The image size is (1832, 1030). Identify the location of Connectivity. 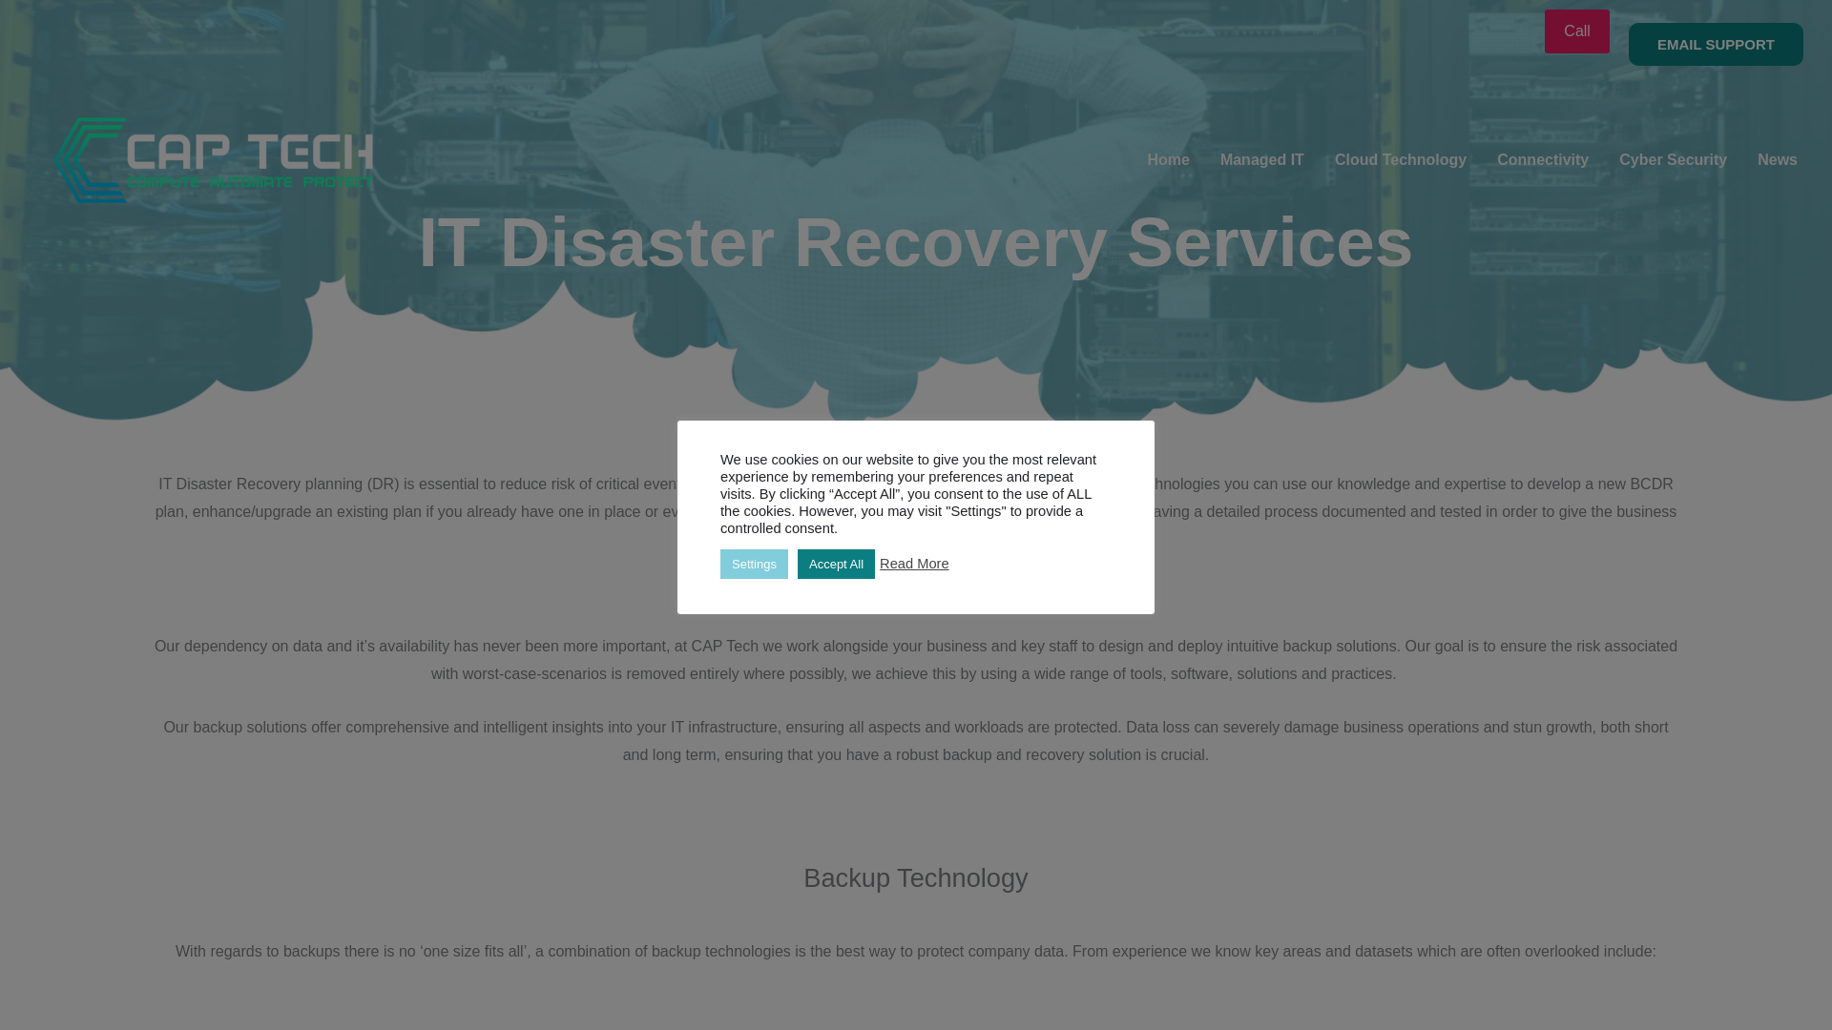
(1543, 160).